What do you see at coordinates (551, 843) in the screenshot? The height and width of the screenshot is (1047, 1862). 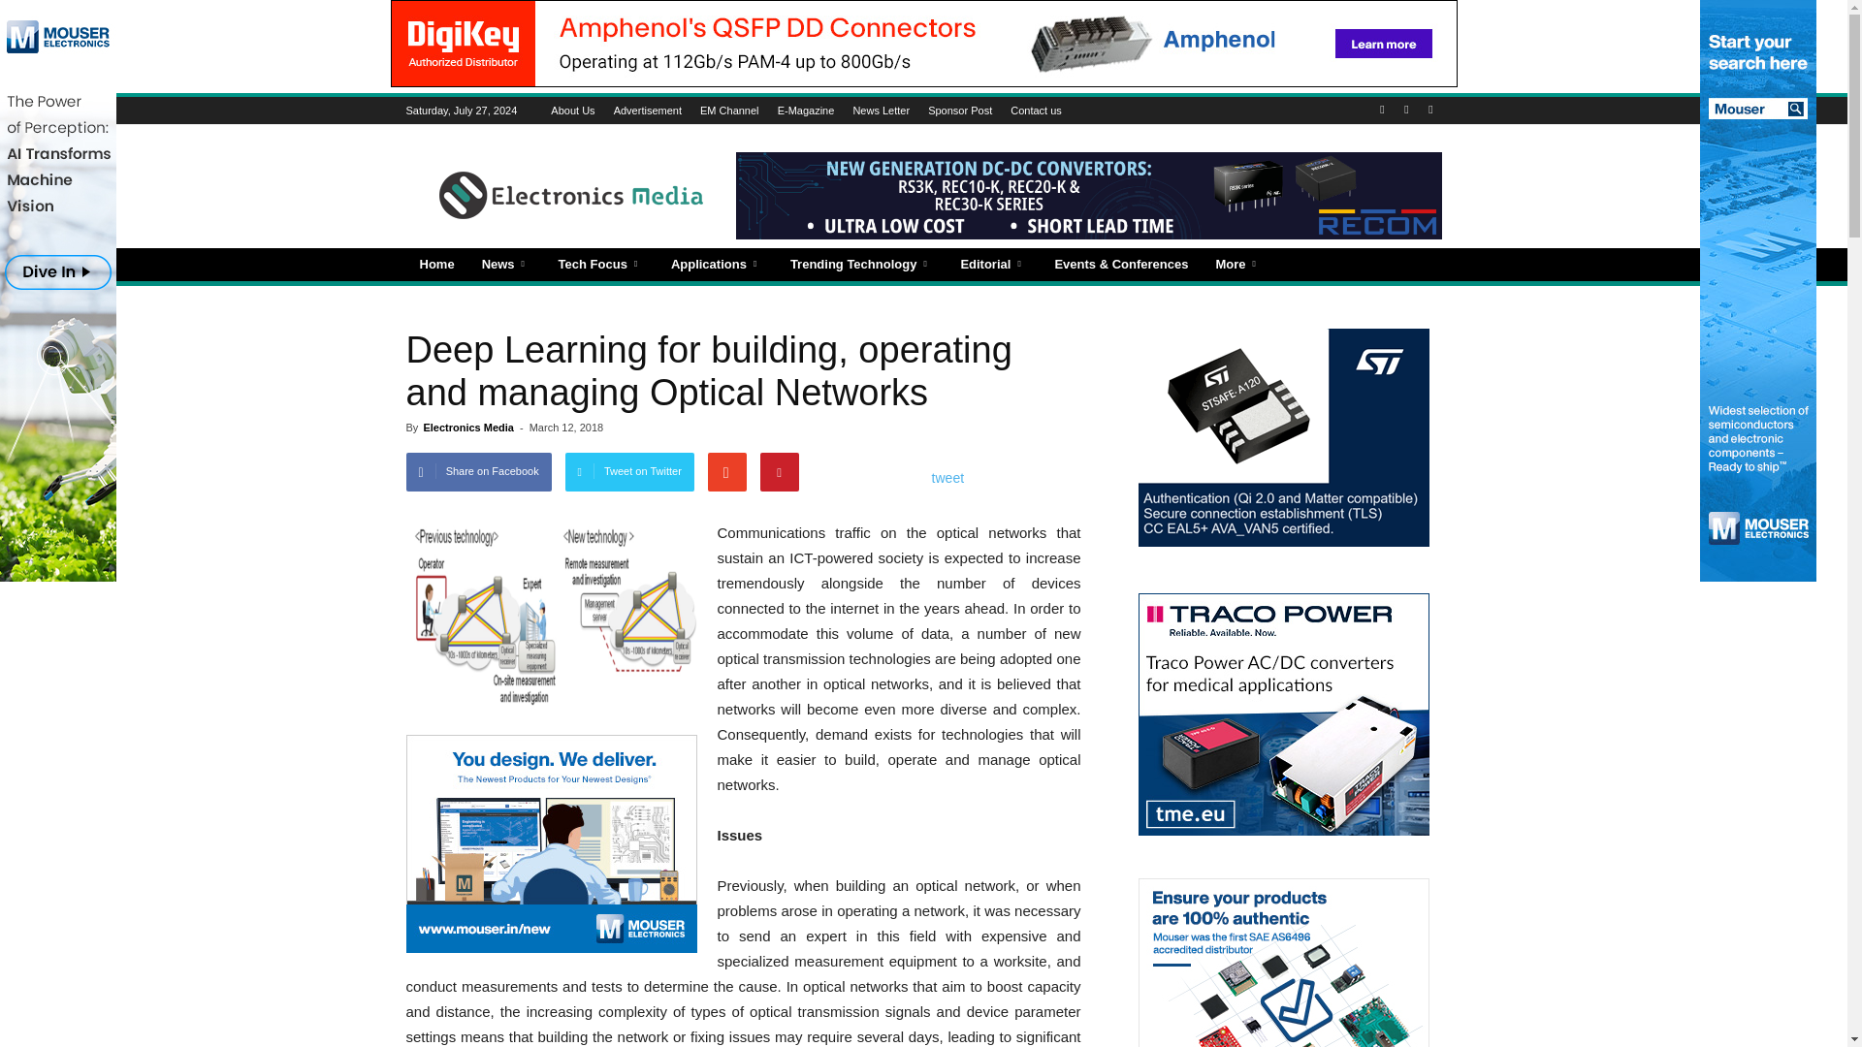 I see `advertisement` at bounding box center [551, 843].